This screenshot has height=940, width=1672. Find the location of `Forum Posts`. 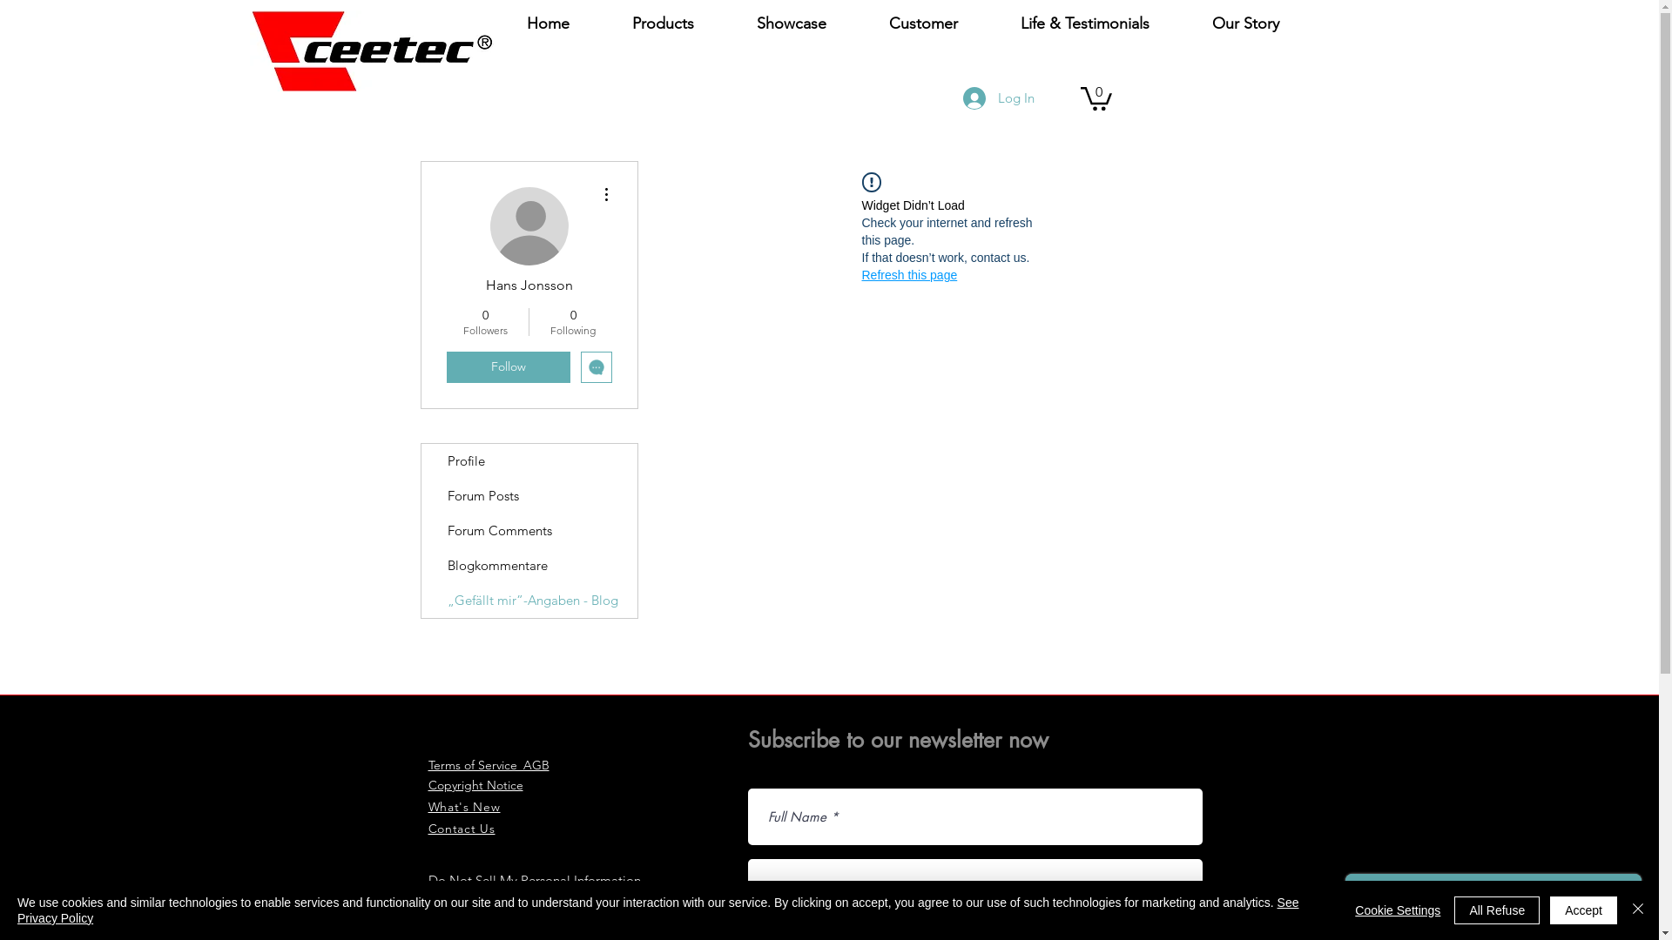

Forum Posts is located at coordinates (529, 496).